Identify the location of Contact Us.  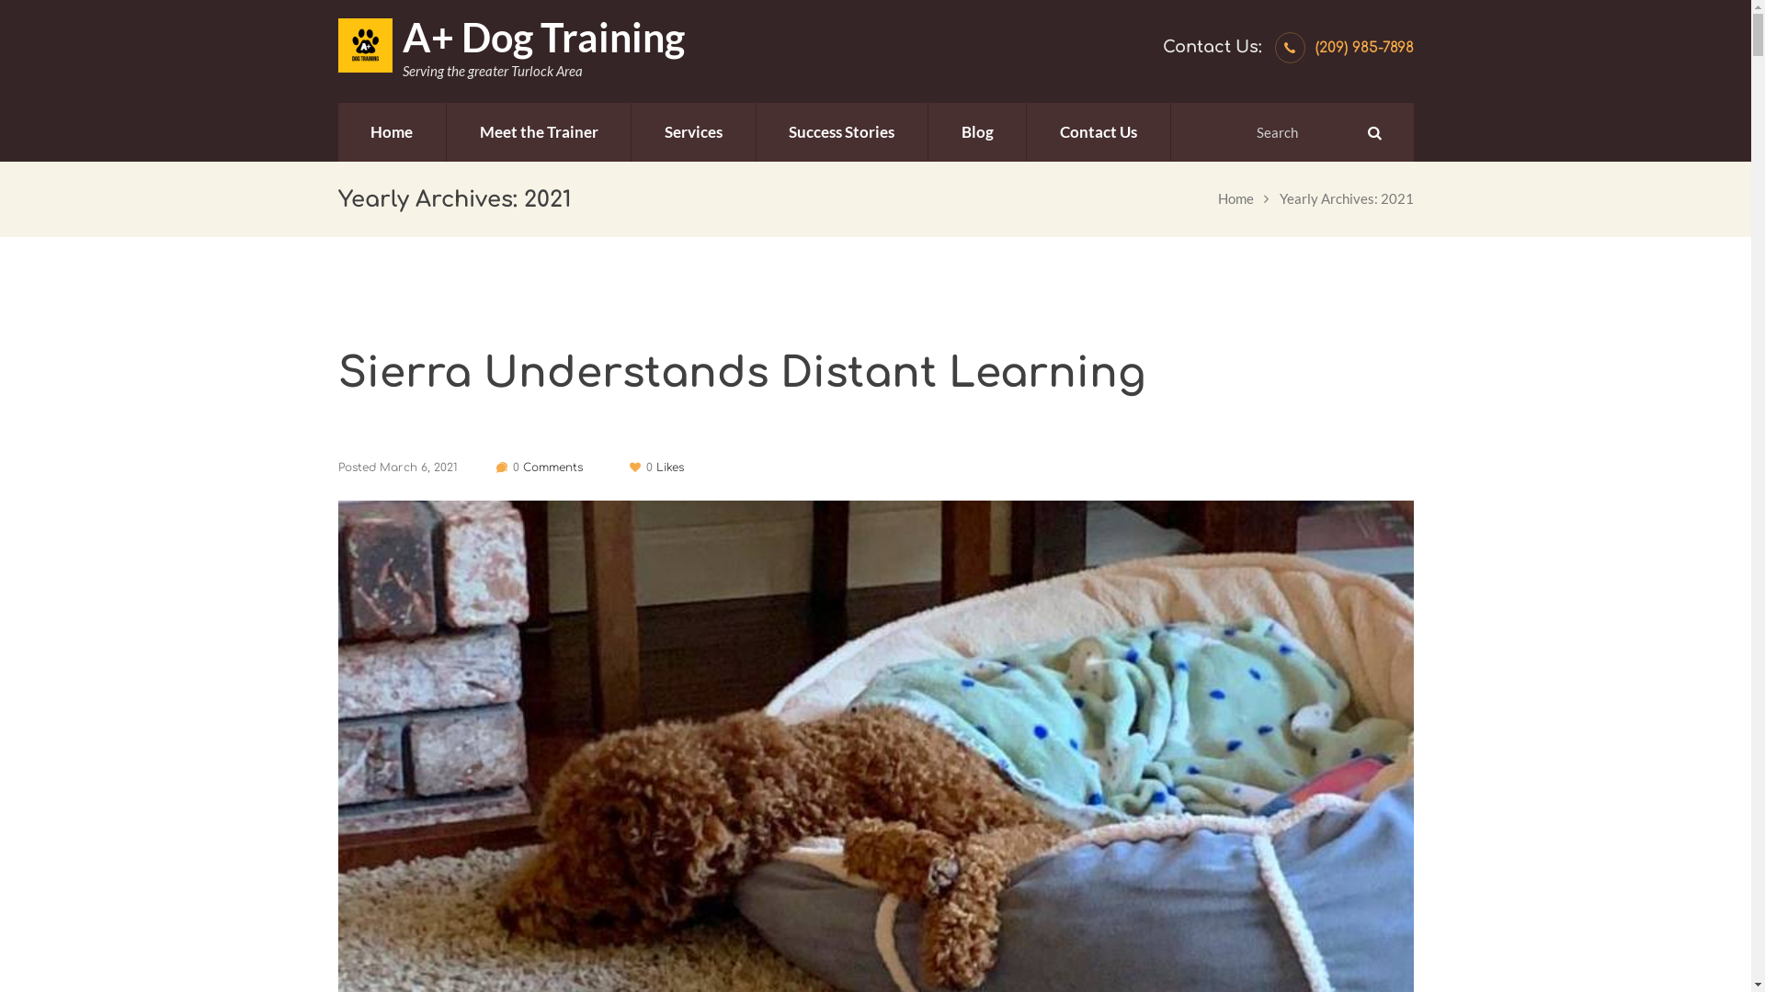
(1099, 132).